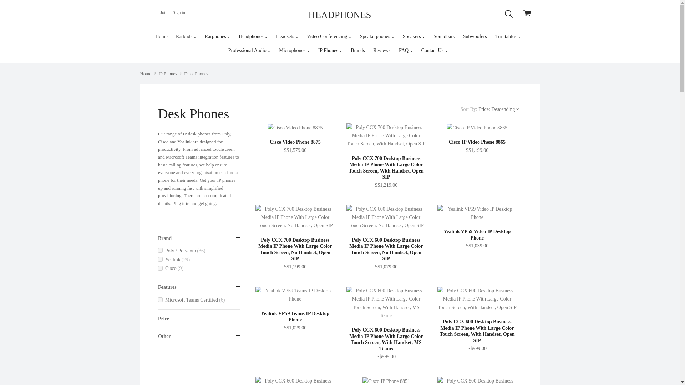 The width and height of the screenshot is (685, 385). I want to click on on, so click(161, 250).